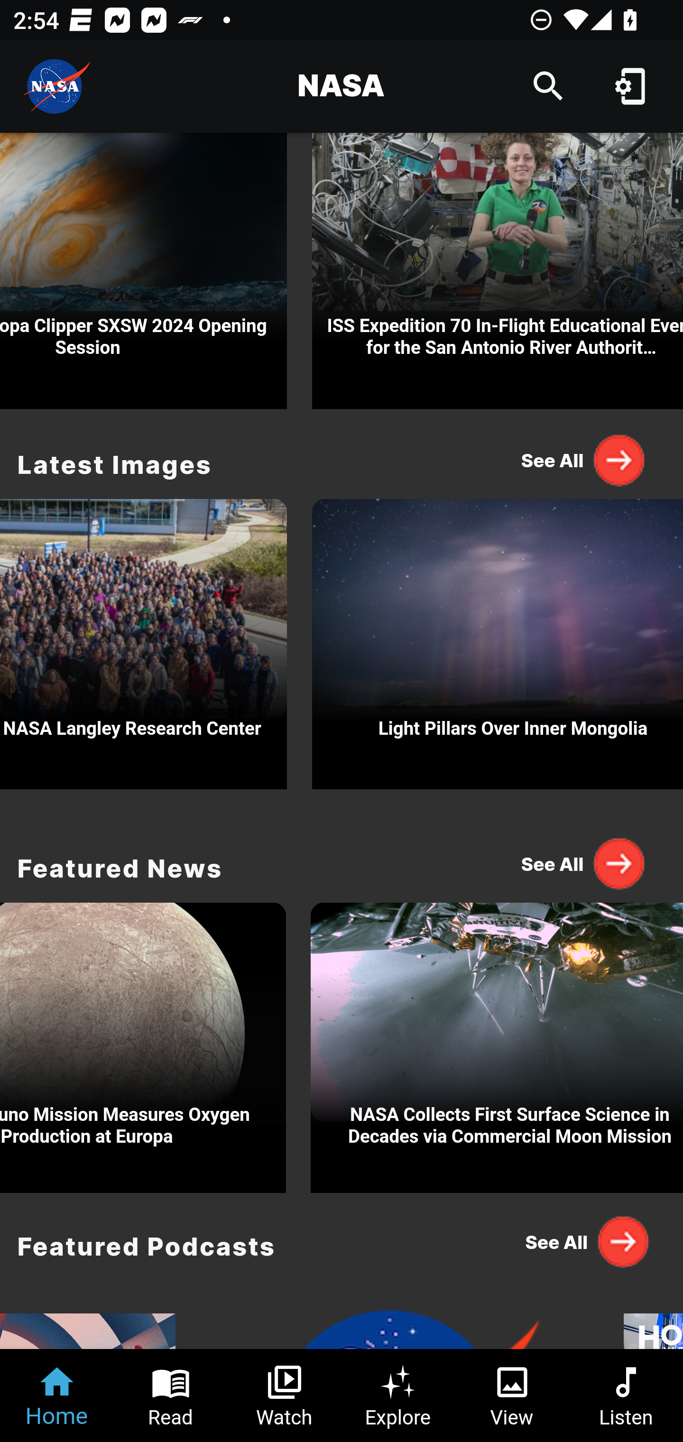 The height and width of the screenshot is (1442, 683). Describe the element at coordinates (626, 1396) in the screenshot. I see `Listen
Tab 6 of 6` at that location.